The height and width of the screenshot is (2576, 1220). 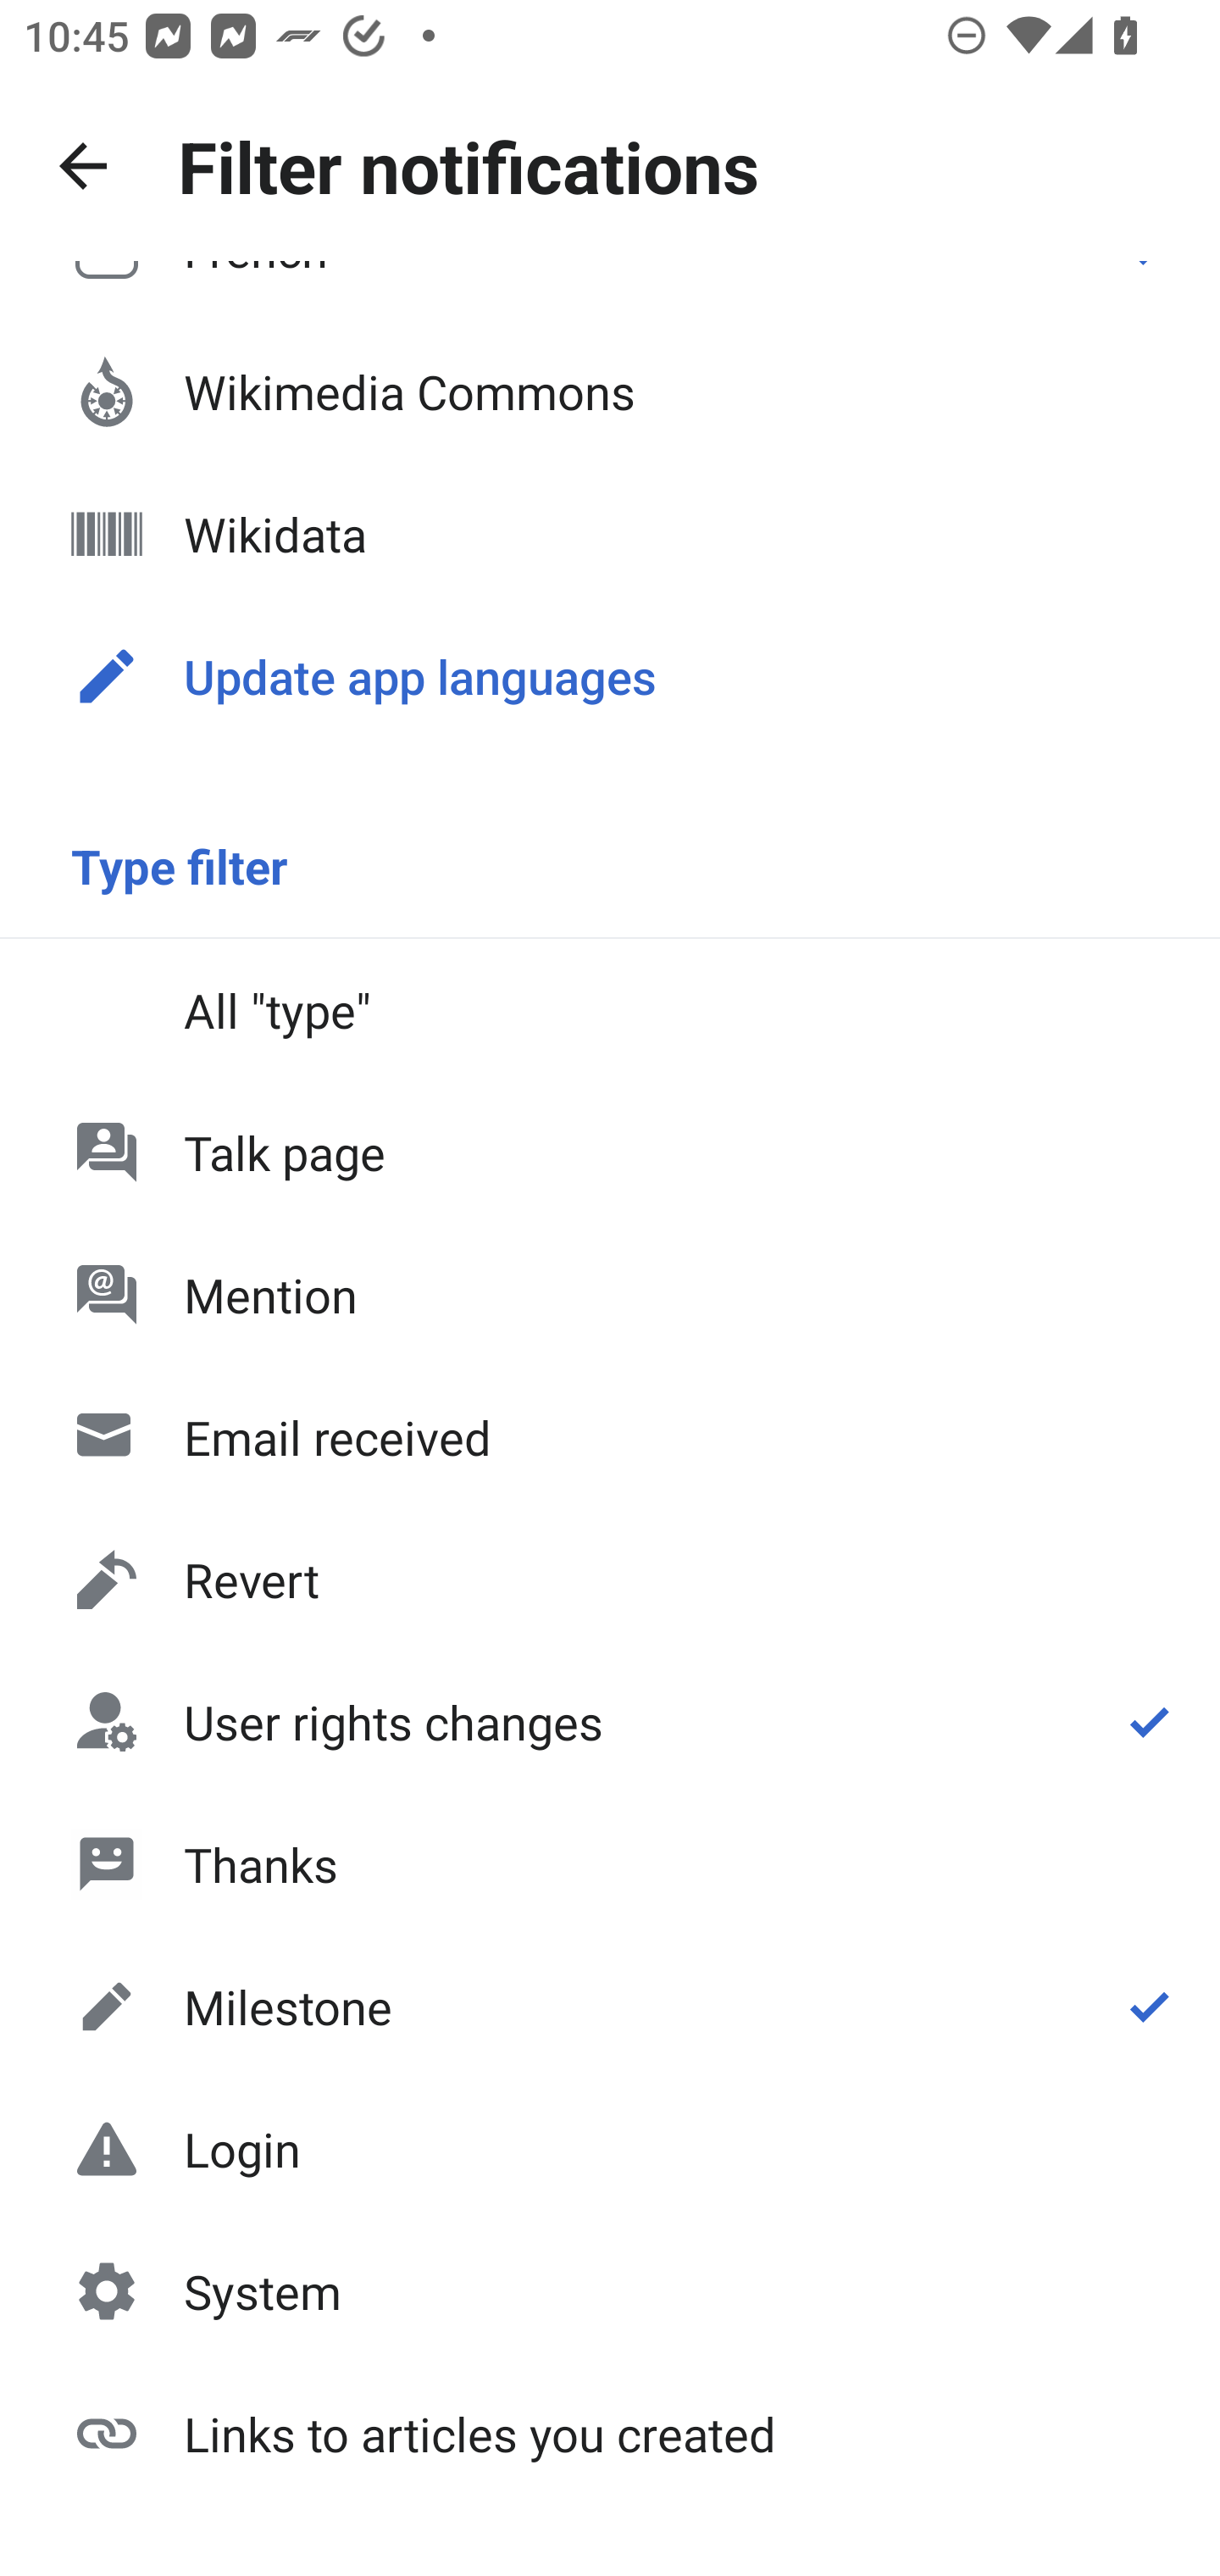 What do you see at coordinates (610, 2007) in the screenshot?
I see `Milestone` at bounding box center [610, 2007].